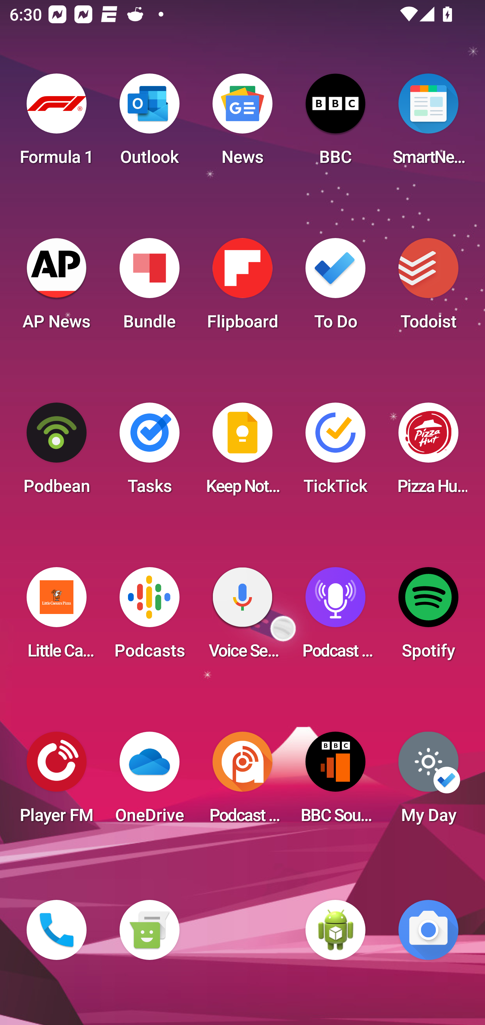 Image resolution: width=485 pixels, height=1025 pixels. What do you see at coordinates (335, 452) in the screenshot?
I see `TickTick` at bounding box center [335, 452].